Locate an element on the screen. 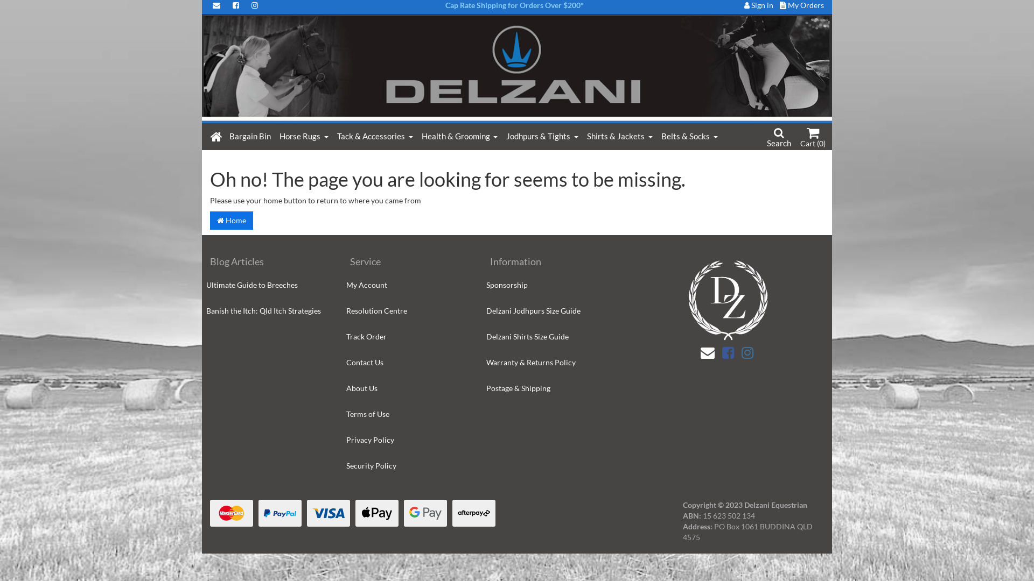 The height and width of the screenshot is (581, 1034). Security Policy is located at coordinates (408, 466).